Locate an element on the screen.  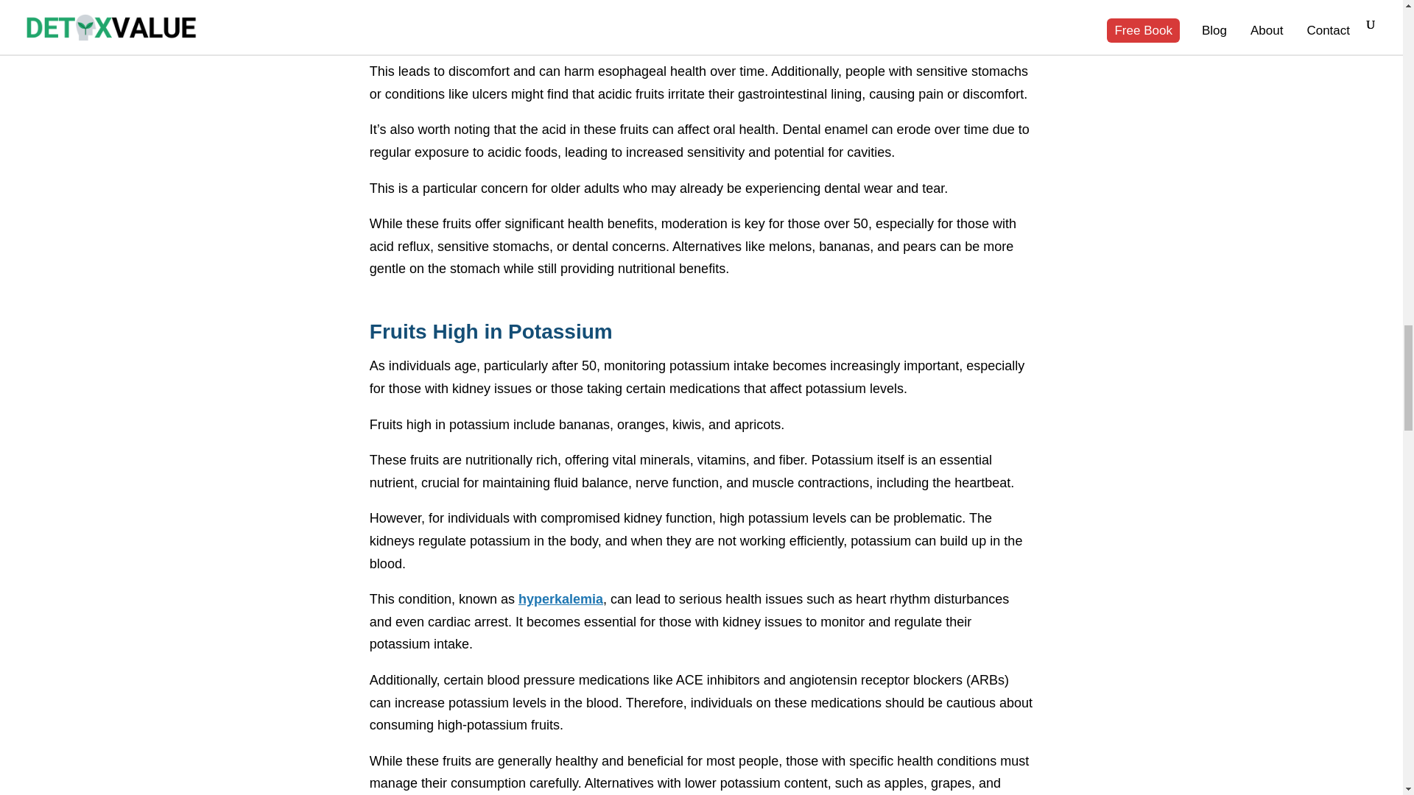
hyperkalemia is located at coordinates (561, 599).